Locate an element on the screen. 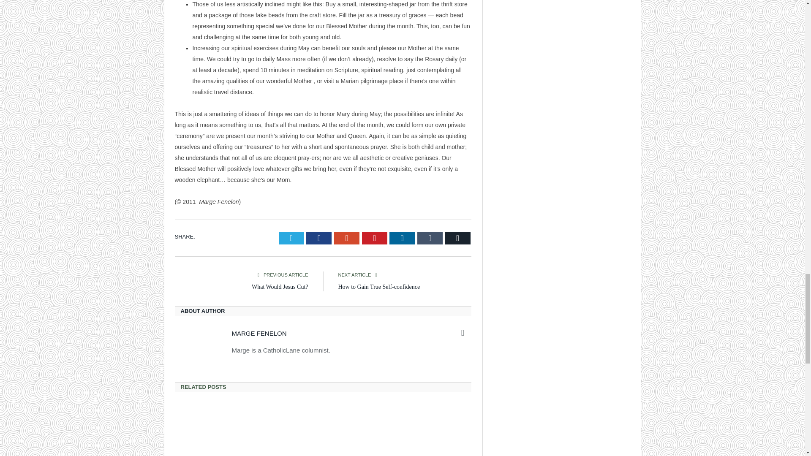  What Would Jesus Cut? is located at coordinates (280, 286).